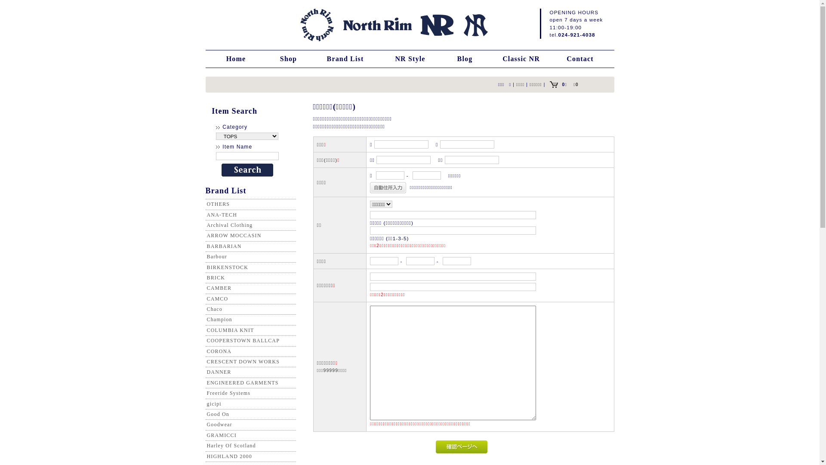  I want to click on Contact, so click(580, 59).